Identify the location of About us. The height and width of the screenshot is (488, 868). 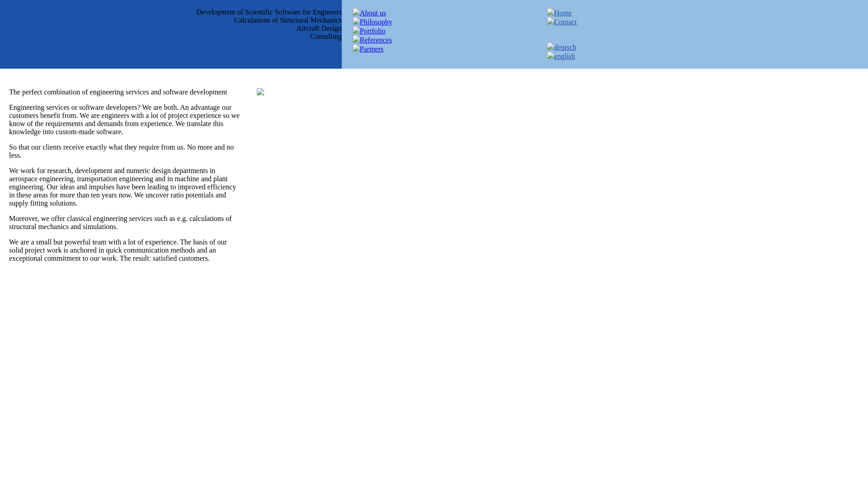
(373, 13).